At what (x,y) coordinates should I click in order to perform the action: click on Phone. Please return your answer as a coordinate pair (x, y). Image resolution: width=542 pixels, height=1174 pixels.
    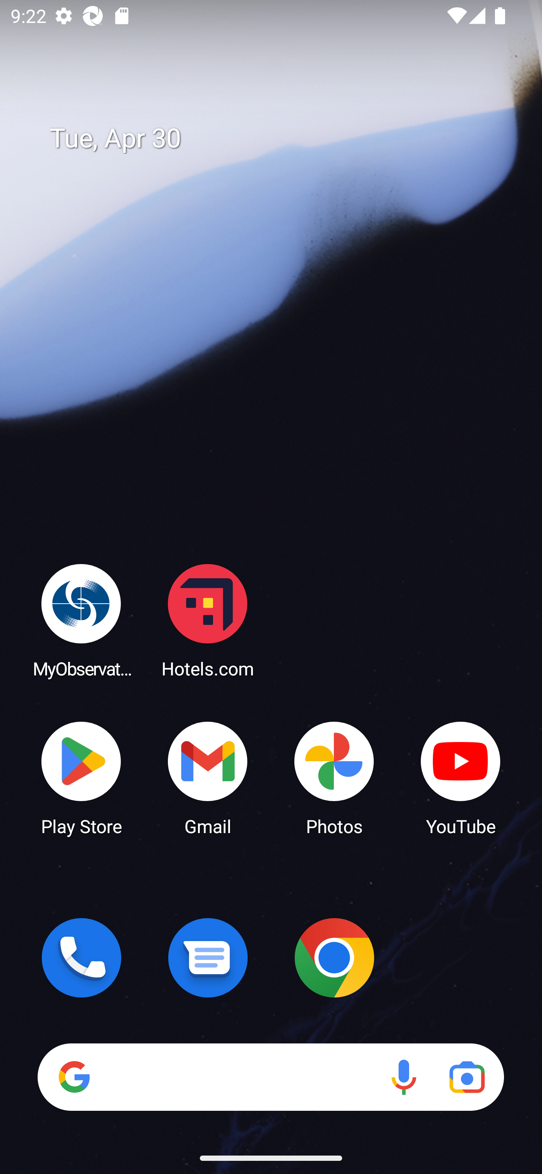
    Looking at the image, I should click on (81, 958).